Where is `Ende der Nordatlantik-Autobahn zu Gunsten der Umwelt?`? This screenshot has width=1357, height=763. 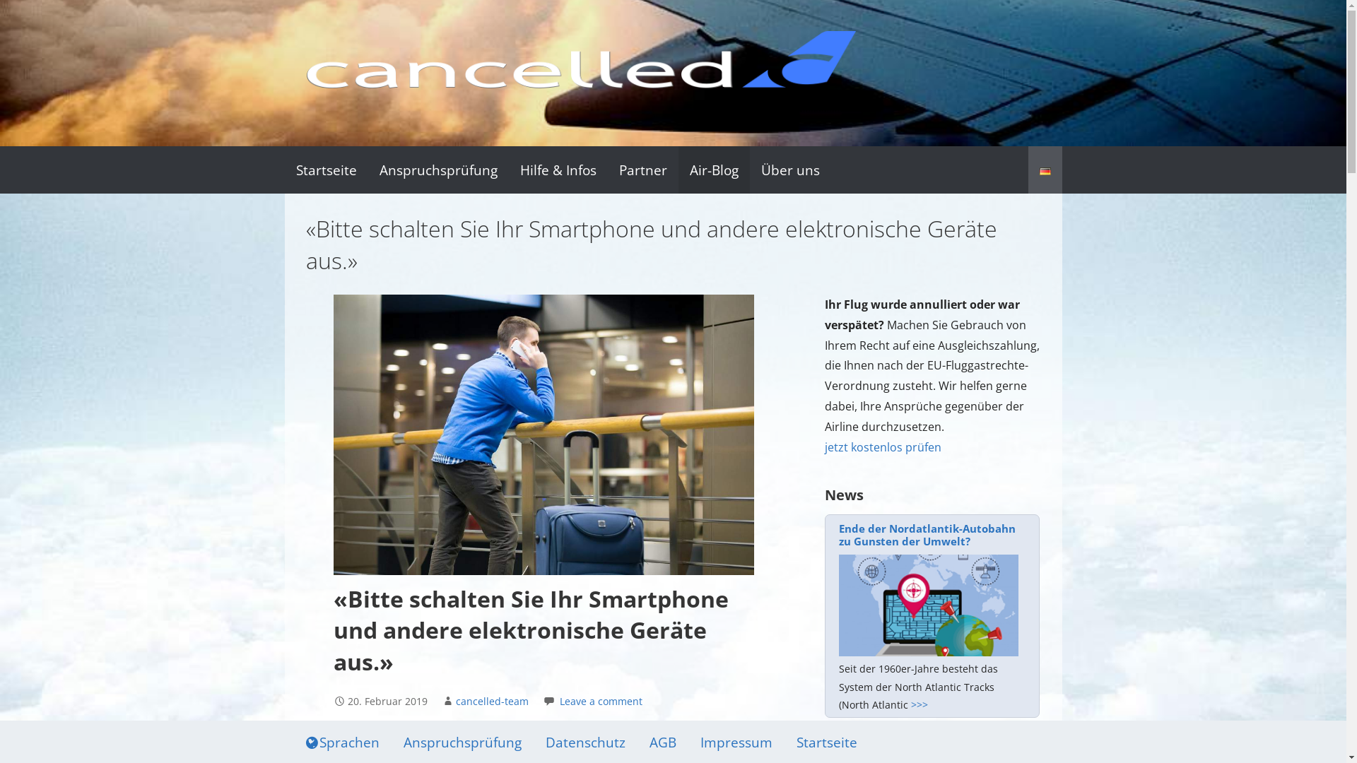
Ende der Nordatlantik-Autobahn zu Gunsten der Umwelt? is located at coordinates (932, 535).